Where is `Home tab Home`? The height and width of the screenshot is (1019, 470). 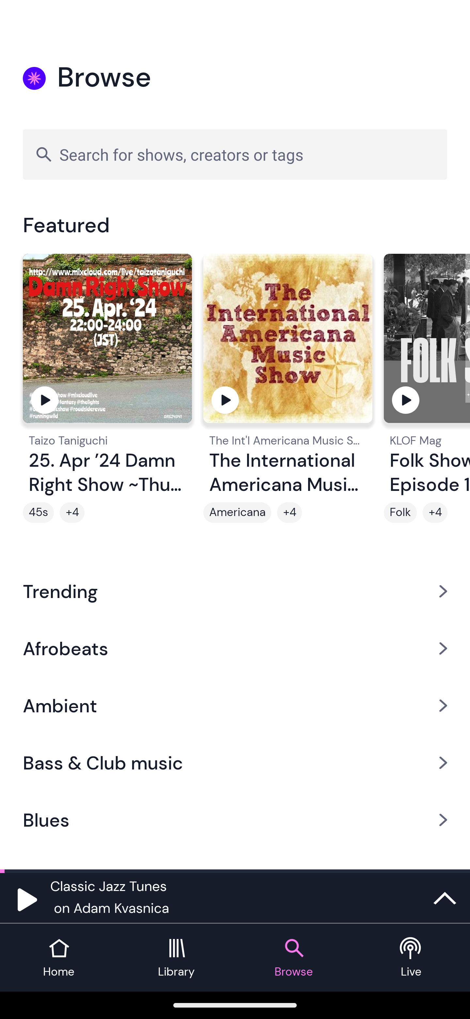 Home tab Home is located at coordinates (59, 958).